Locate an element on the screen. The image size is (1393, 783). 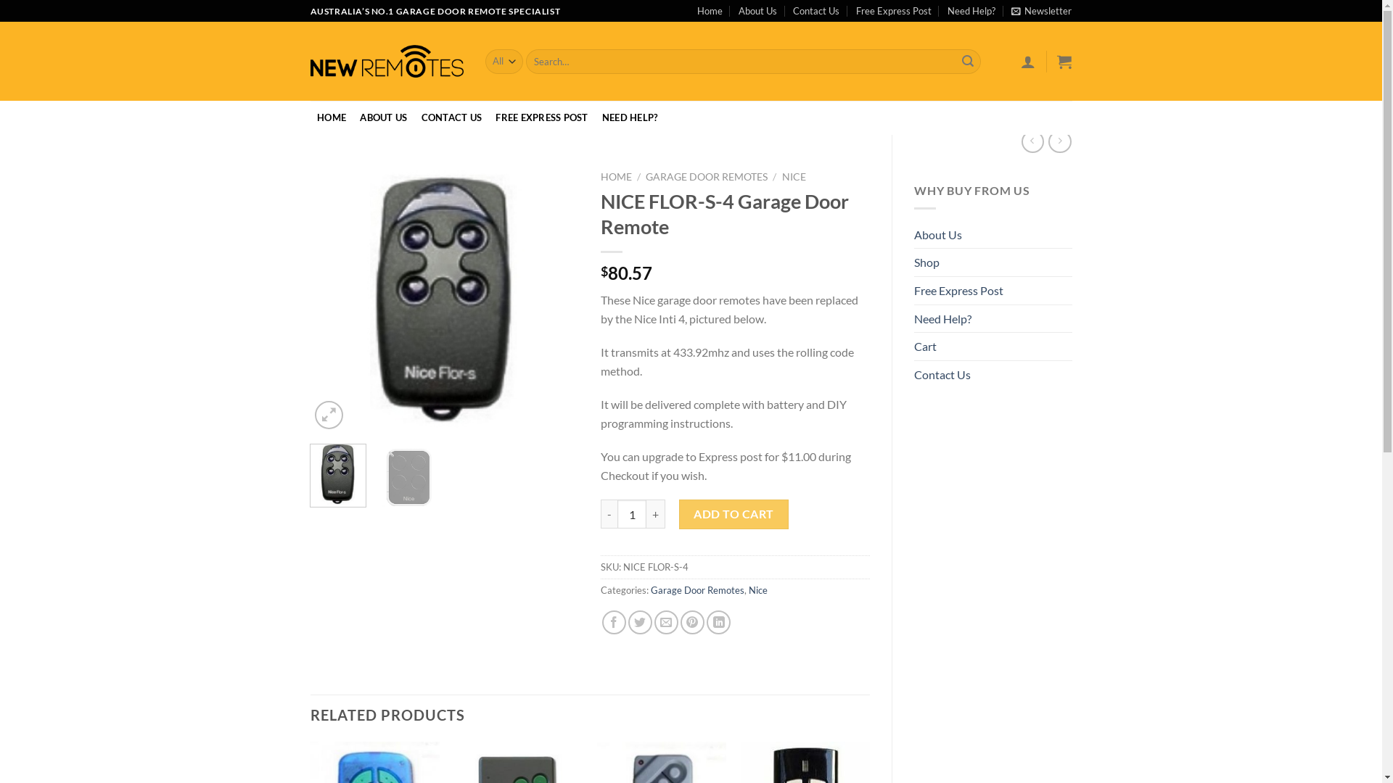
Need Help? is located at coordinates (971, 11).